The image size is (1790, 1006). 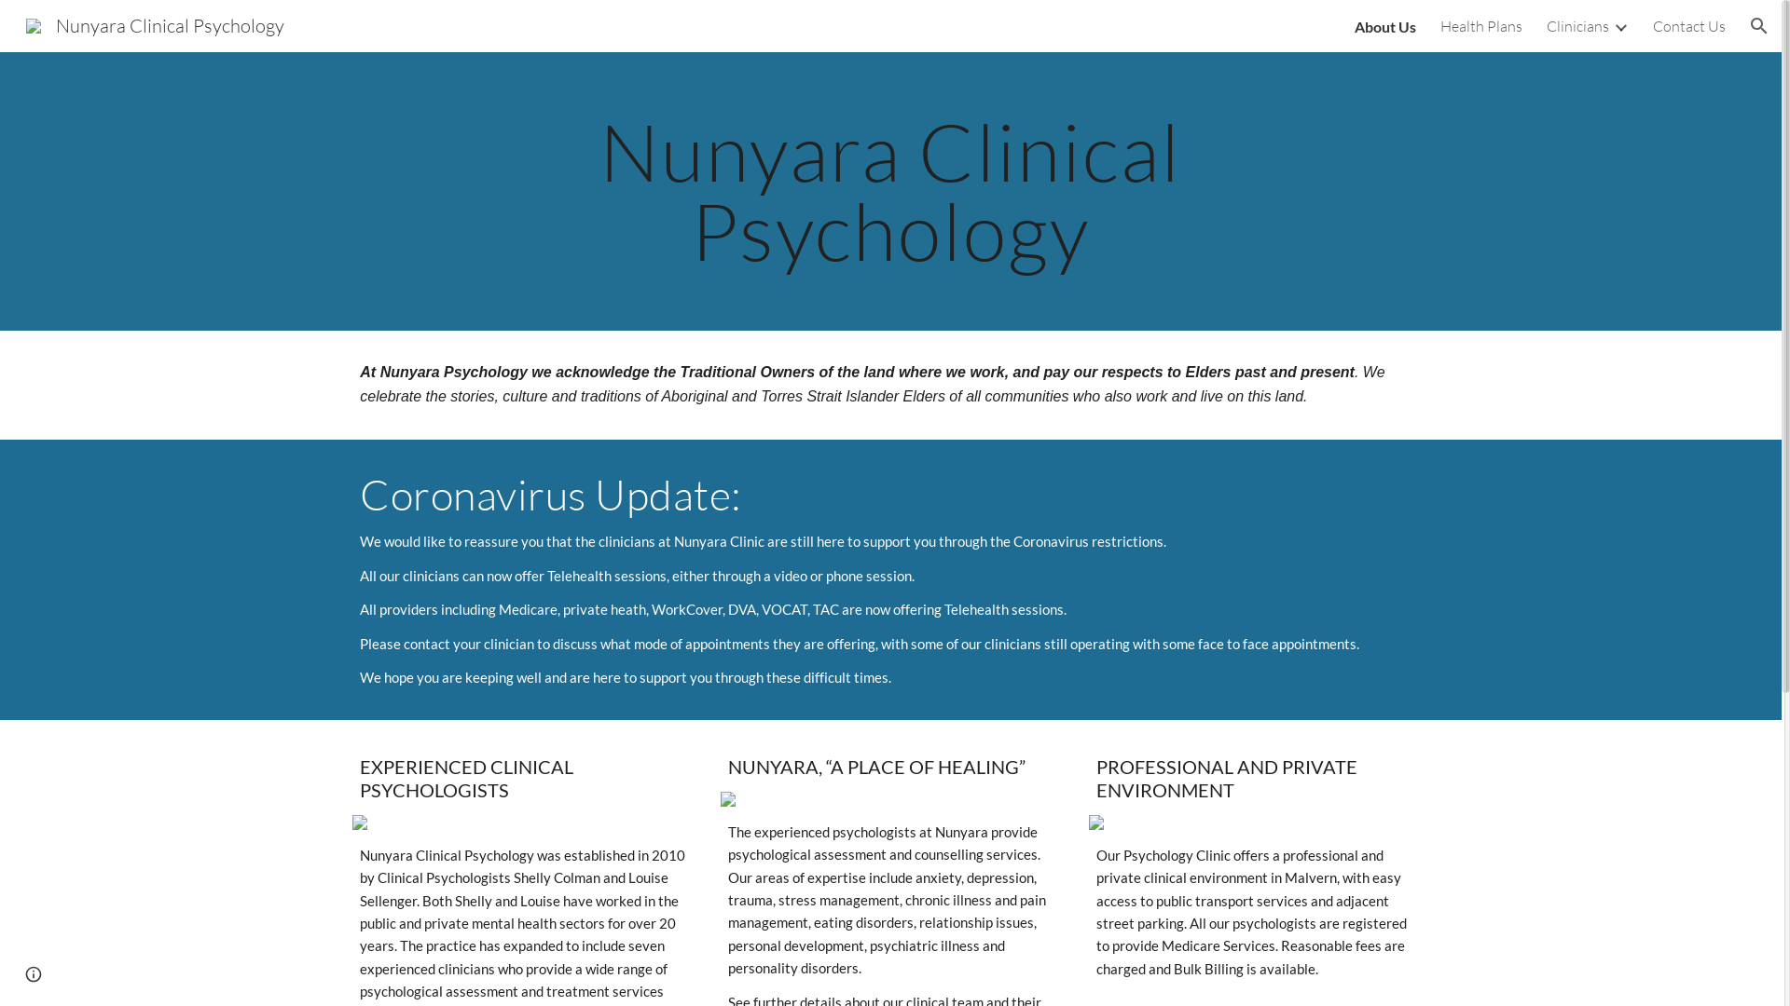 What do you see at coordinates (155, 24) in the screenshot?
I see `Nunyara Clinical Psychology` at bounding box center [155, 24].